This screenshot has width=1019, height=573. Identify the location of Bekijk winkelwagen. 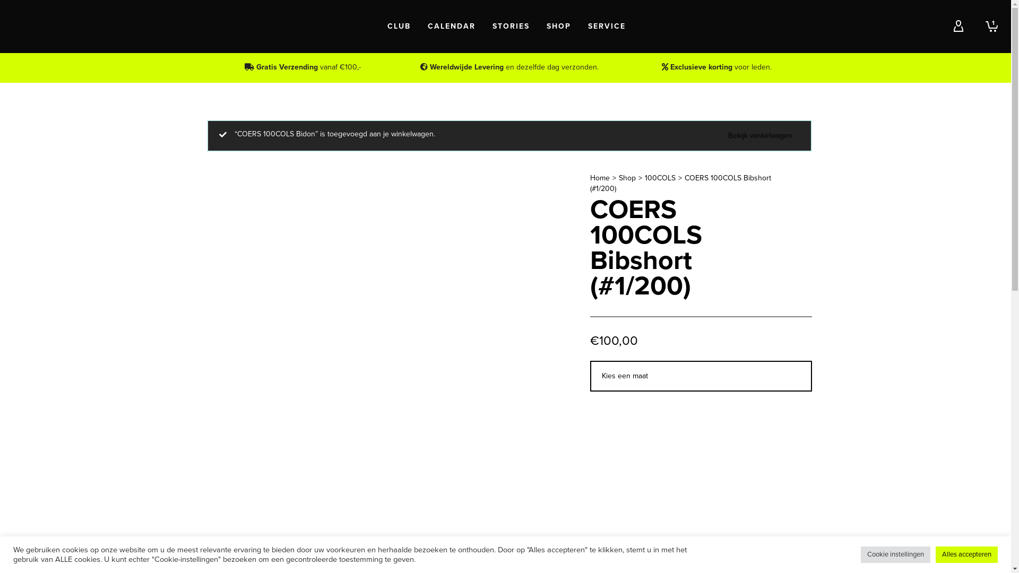
(760, 136).